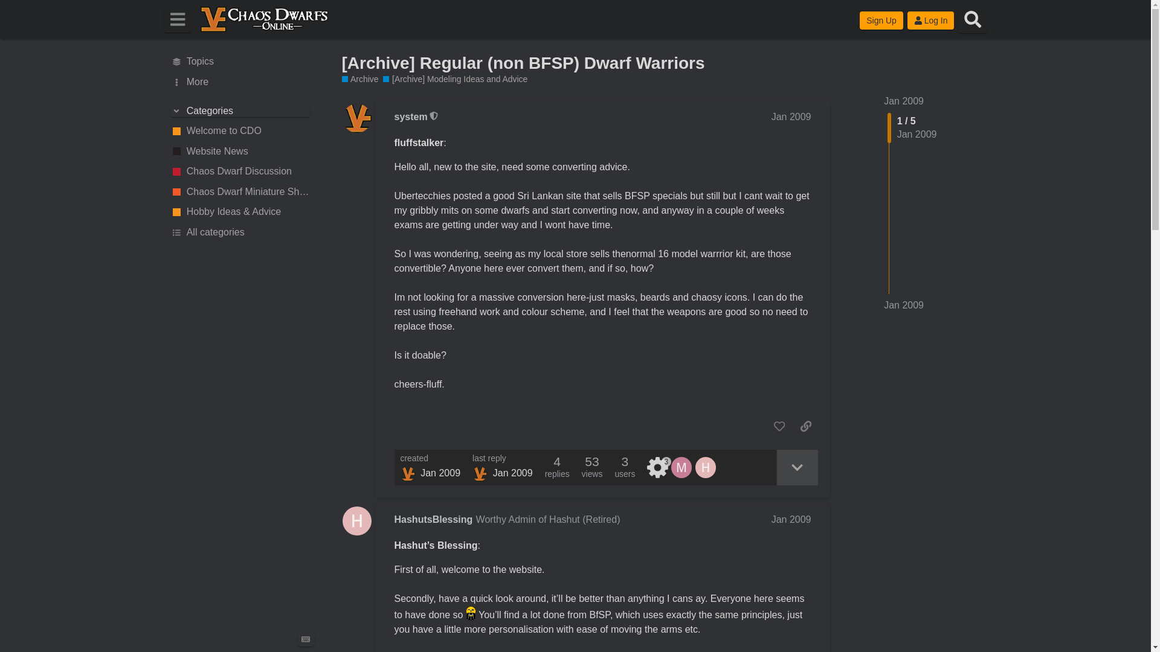 The image size is (1160, 652). Describe the element at coordinates (306, 639) in the screenshot. I see `Keyboard Shortcuts` at that location.